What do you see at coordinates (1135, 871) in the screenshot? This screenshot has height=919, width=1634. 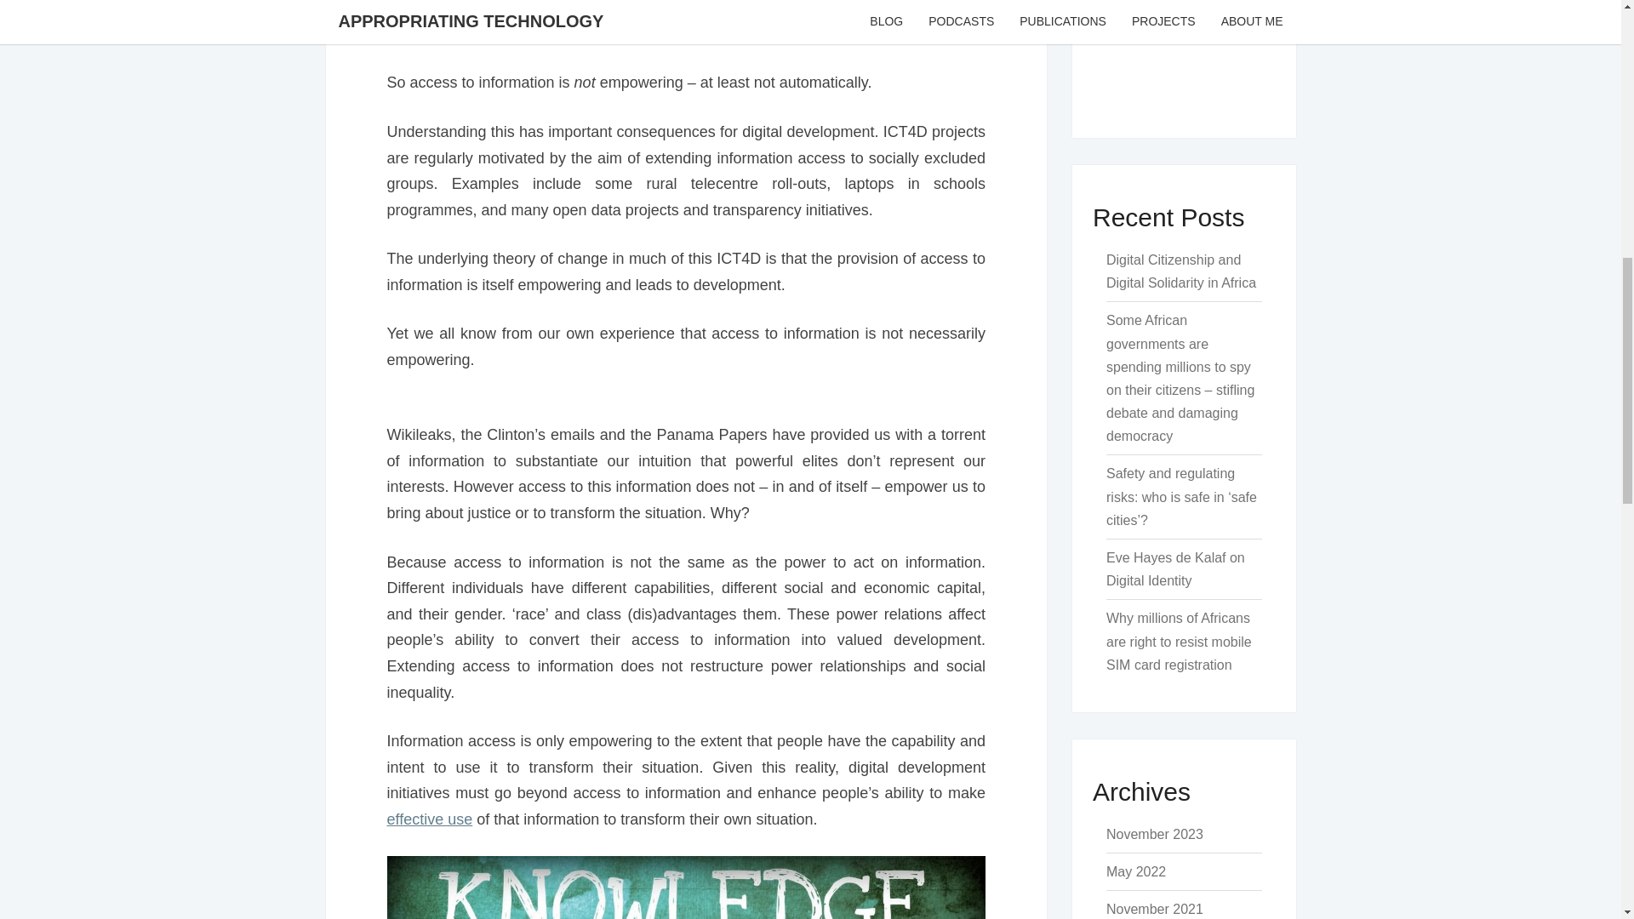 I see `May 2022` at bounding box center [1135, 871].